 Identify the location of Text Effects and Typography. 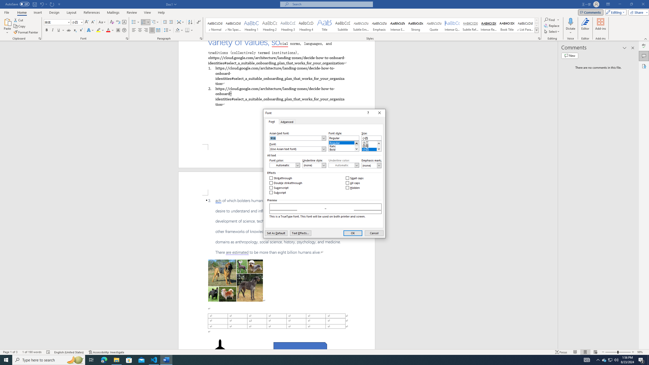
(90, 30).